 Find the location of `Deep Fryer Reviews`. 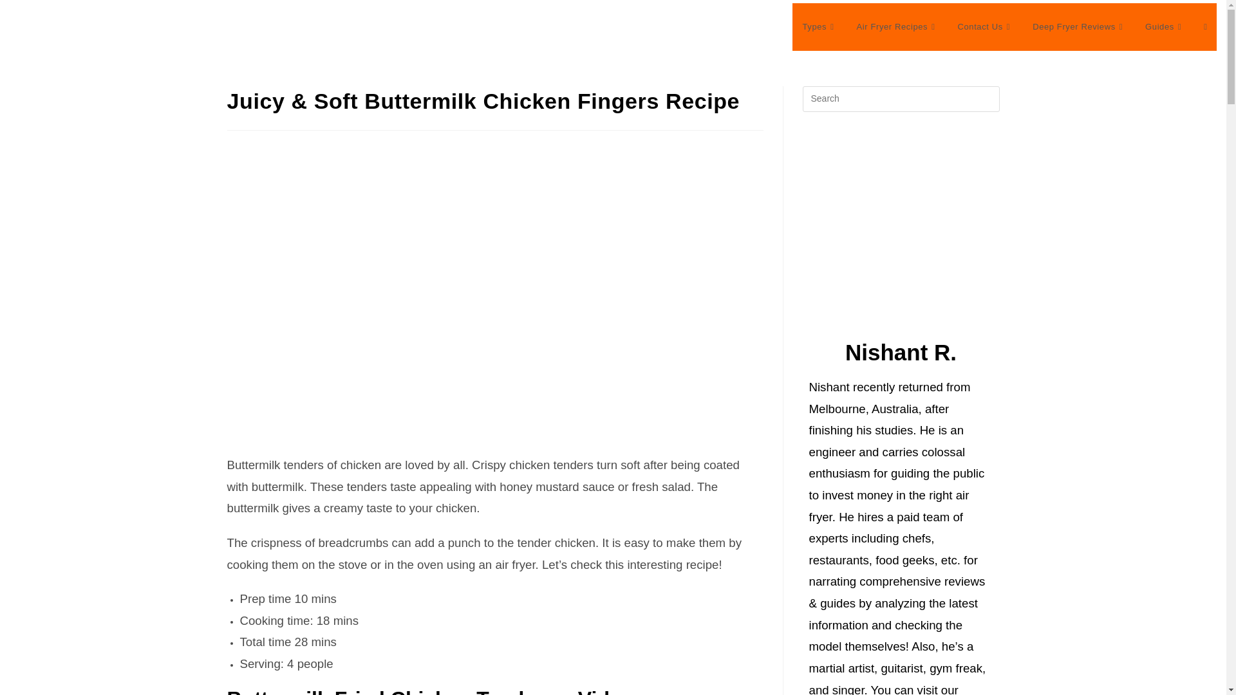

Deep Fryer Reviews is located at coordinates (1079, 27).